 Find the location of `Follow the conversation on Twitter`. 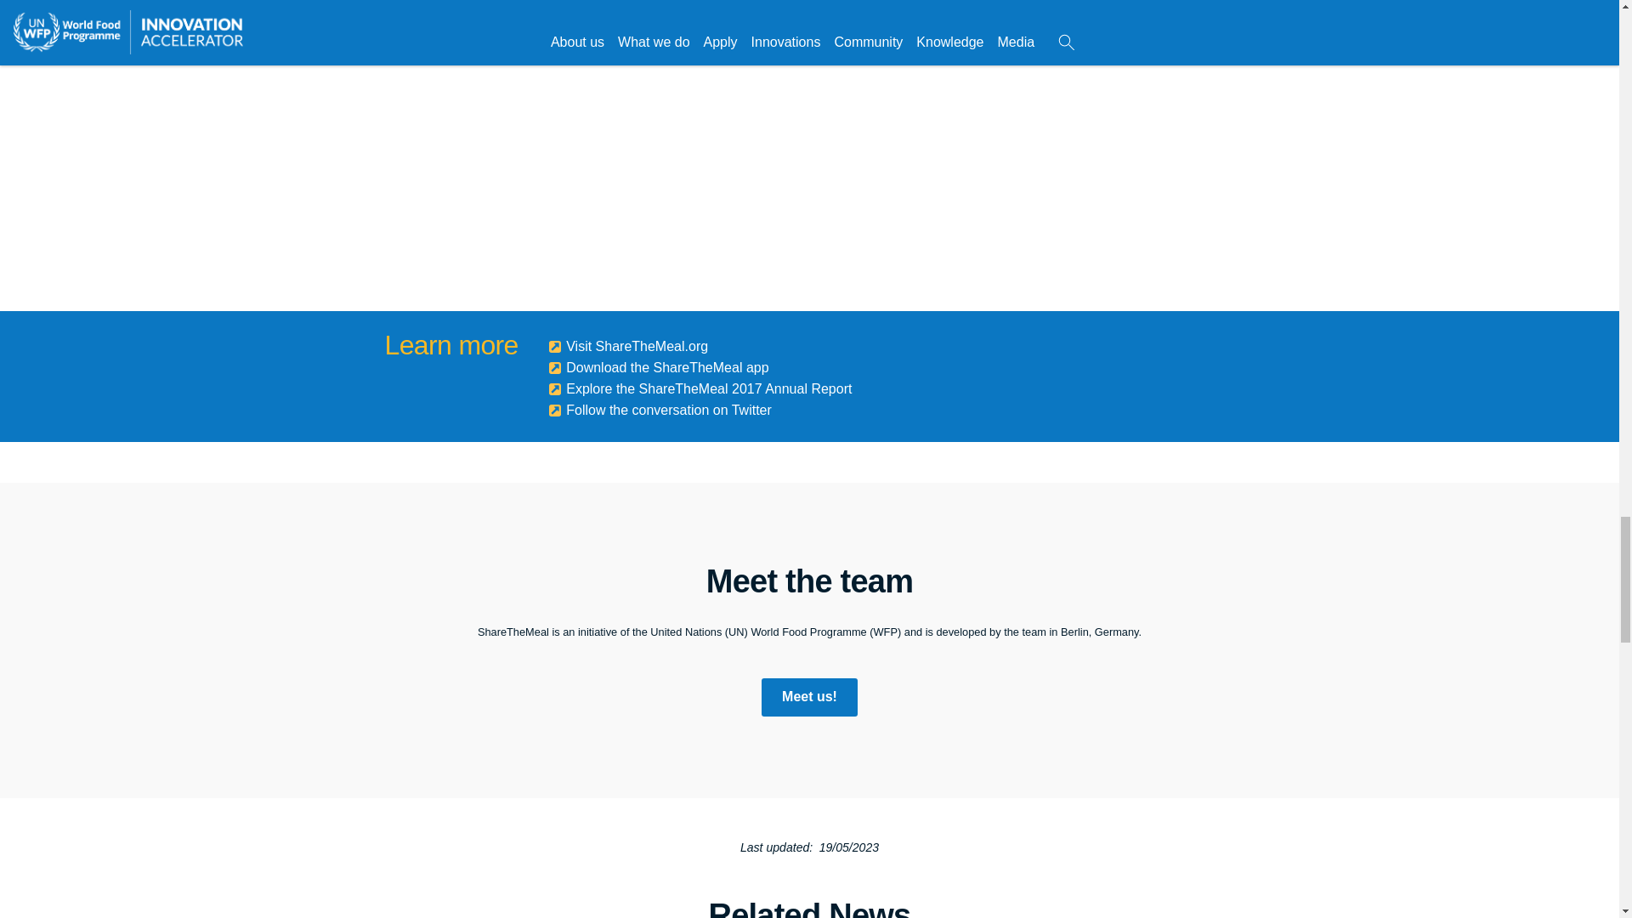

Follow the conversation on Twitter is located at coordinates (660, 410).